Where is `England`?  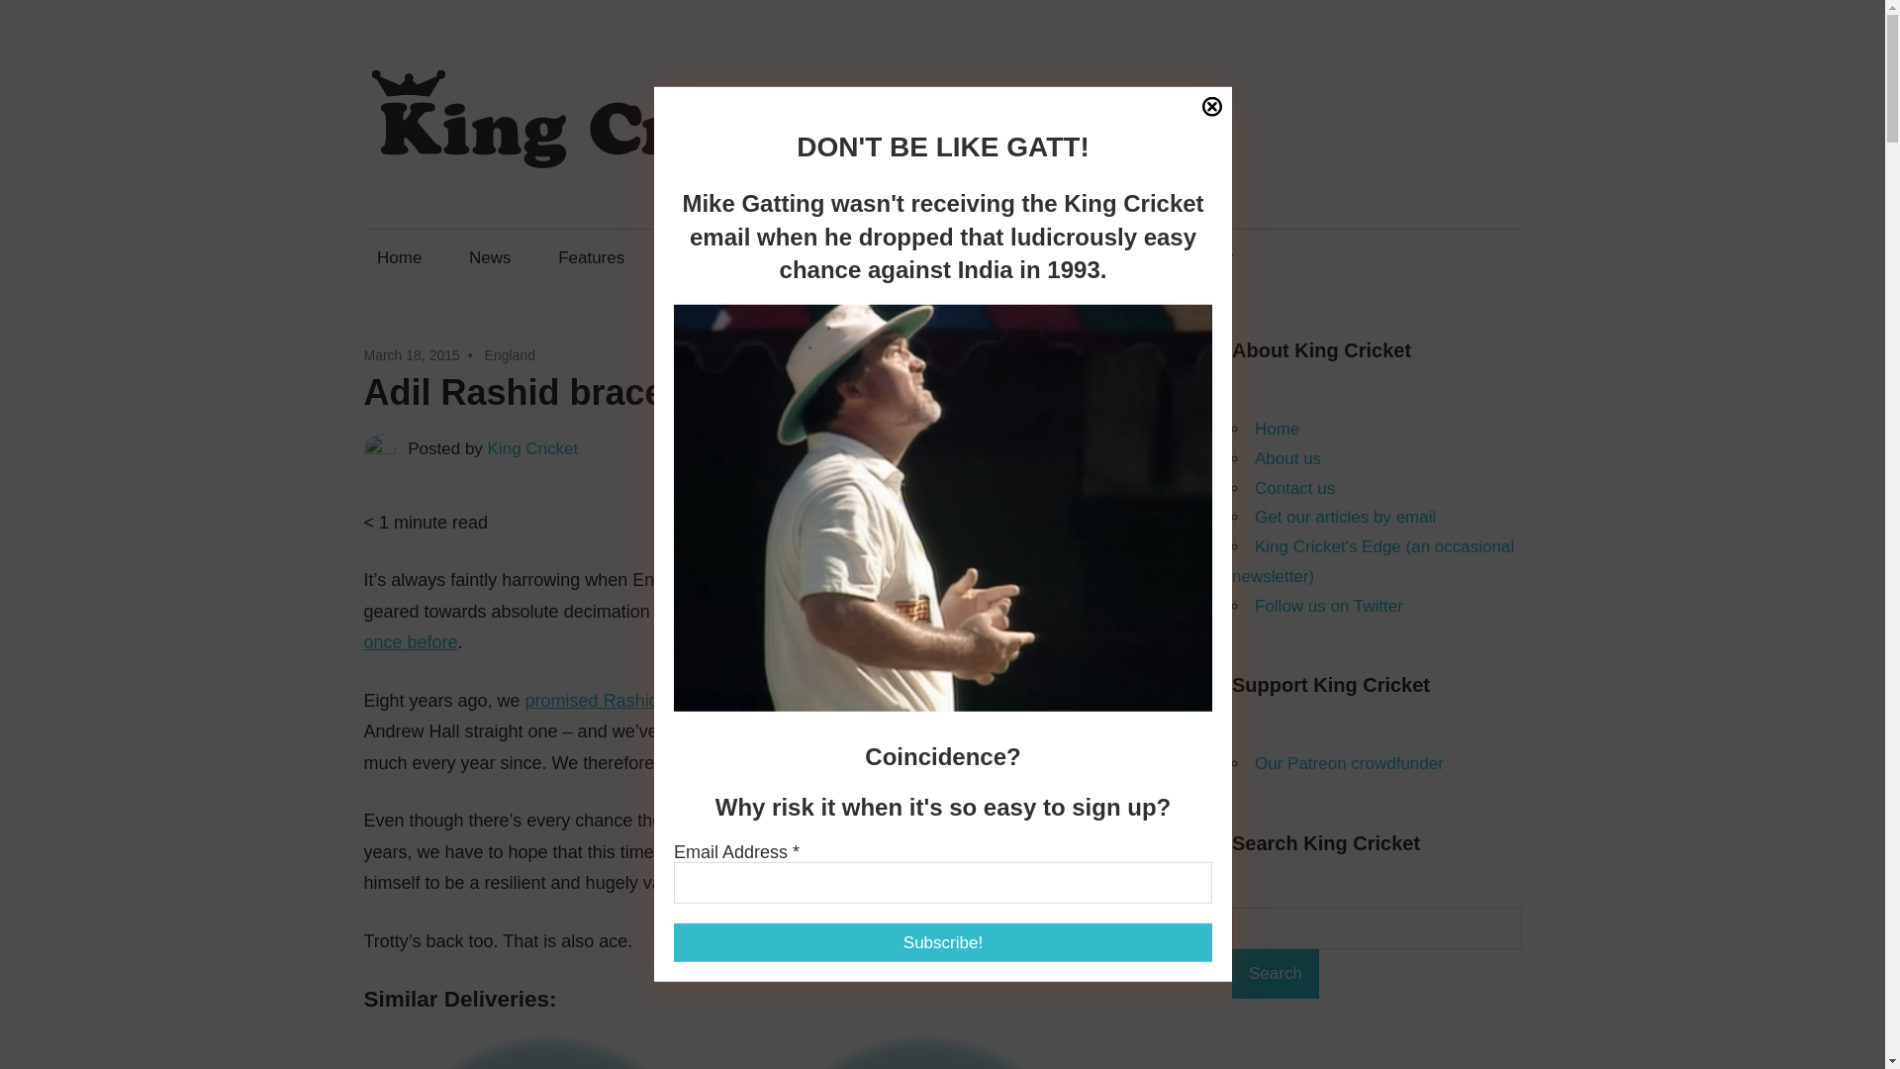
England is located at coordinates (510, 355).